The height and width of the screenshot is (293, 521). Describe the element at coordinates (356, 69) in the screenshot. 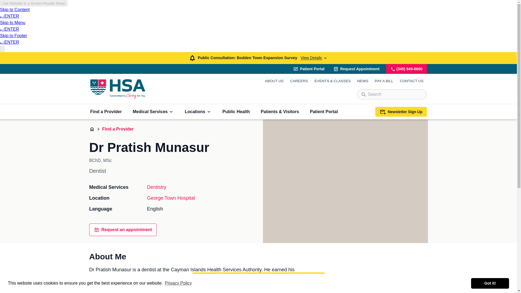

I see `Request Appointment` at that location.